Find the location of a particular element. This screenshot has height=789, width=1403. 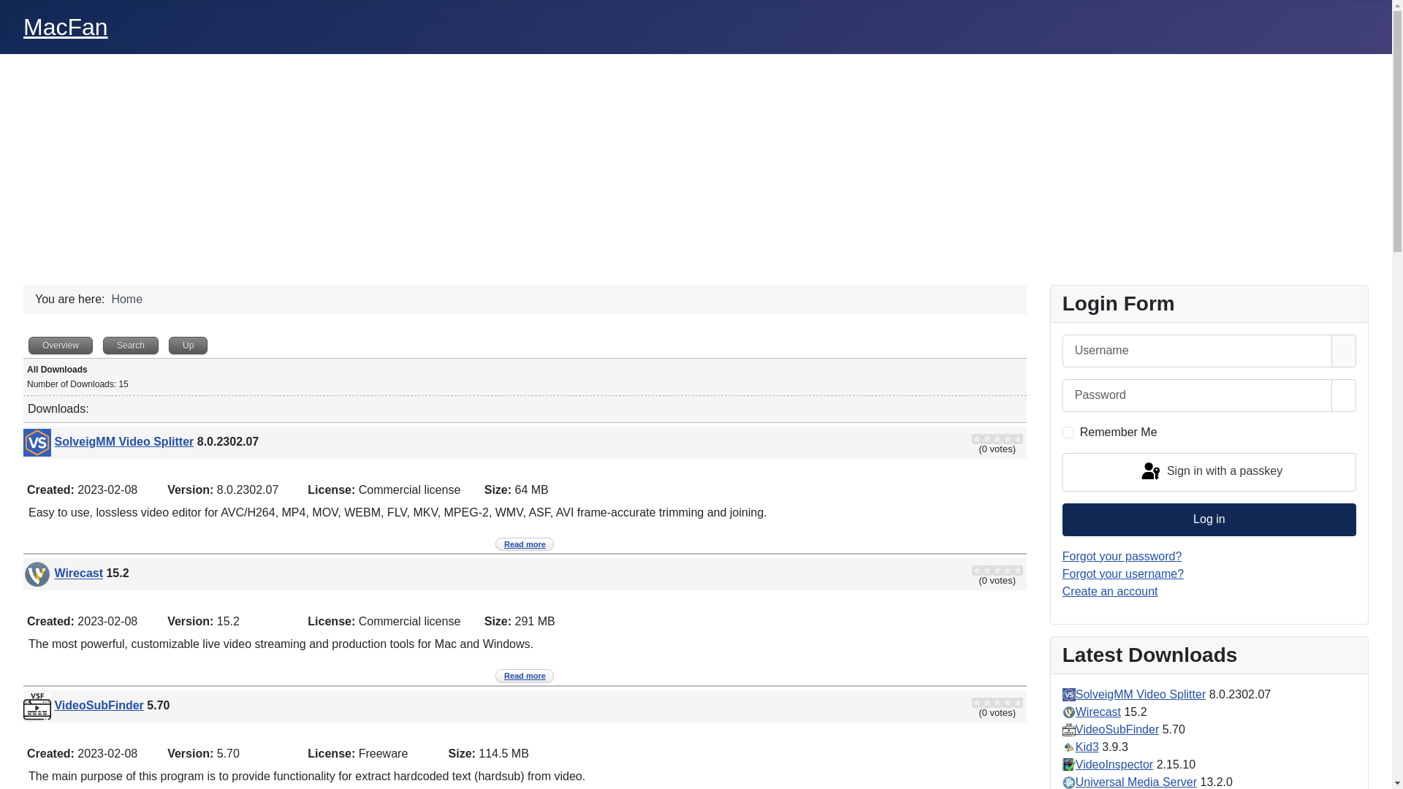

3 stars out of 5 is located at coordinates (987, 703).